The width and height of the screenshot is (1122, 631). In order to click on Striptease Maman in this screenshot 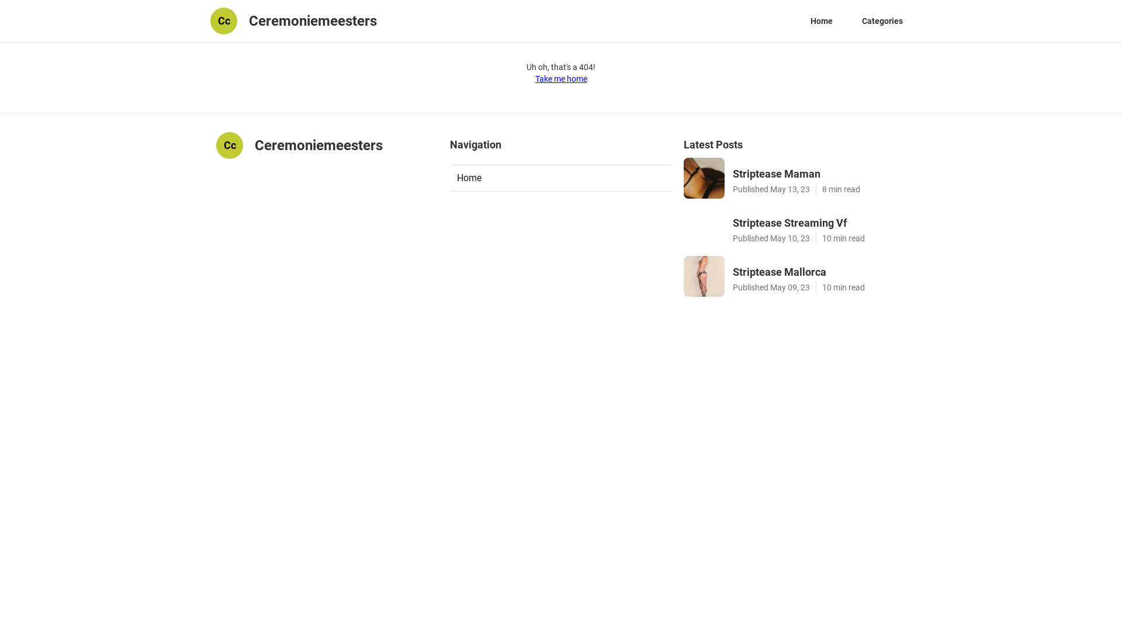, I will do `click(819, 174)`.